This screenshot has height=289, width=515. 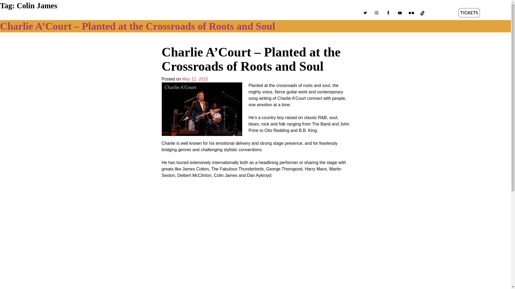 What do you see at coordinates (254, 13) in the screenshot?
I see `Our Stories` at bounding box center [254, 13].